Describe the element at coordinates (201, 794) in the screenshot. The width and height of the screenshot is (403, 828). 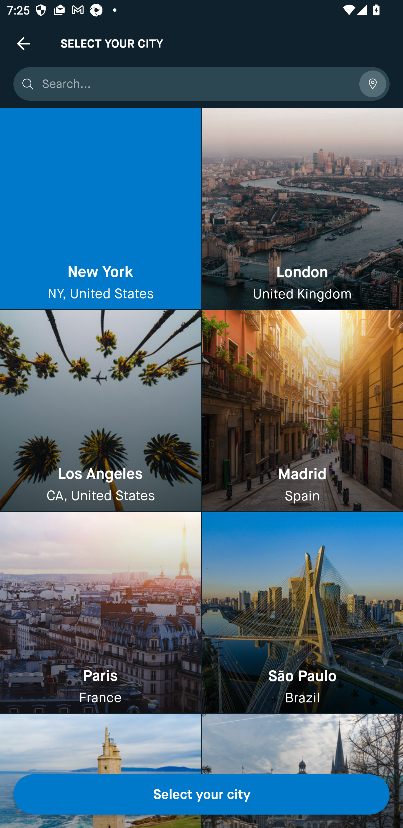
I see `Select your city` at that location.